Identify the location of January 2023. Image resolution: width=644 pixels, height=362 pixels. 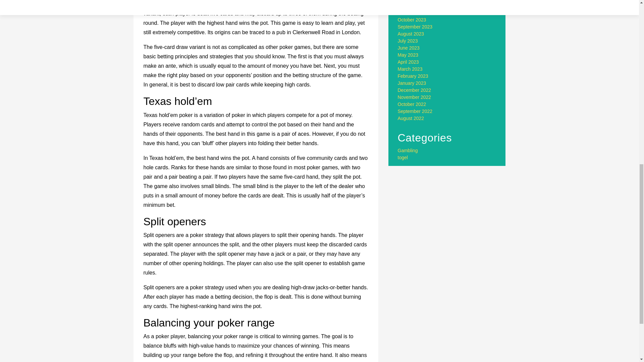
(412, 83).